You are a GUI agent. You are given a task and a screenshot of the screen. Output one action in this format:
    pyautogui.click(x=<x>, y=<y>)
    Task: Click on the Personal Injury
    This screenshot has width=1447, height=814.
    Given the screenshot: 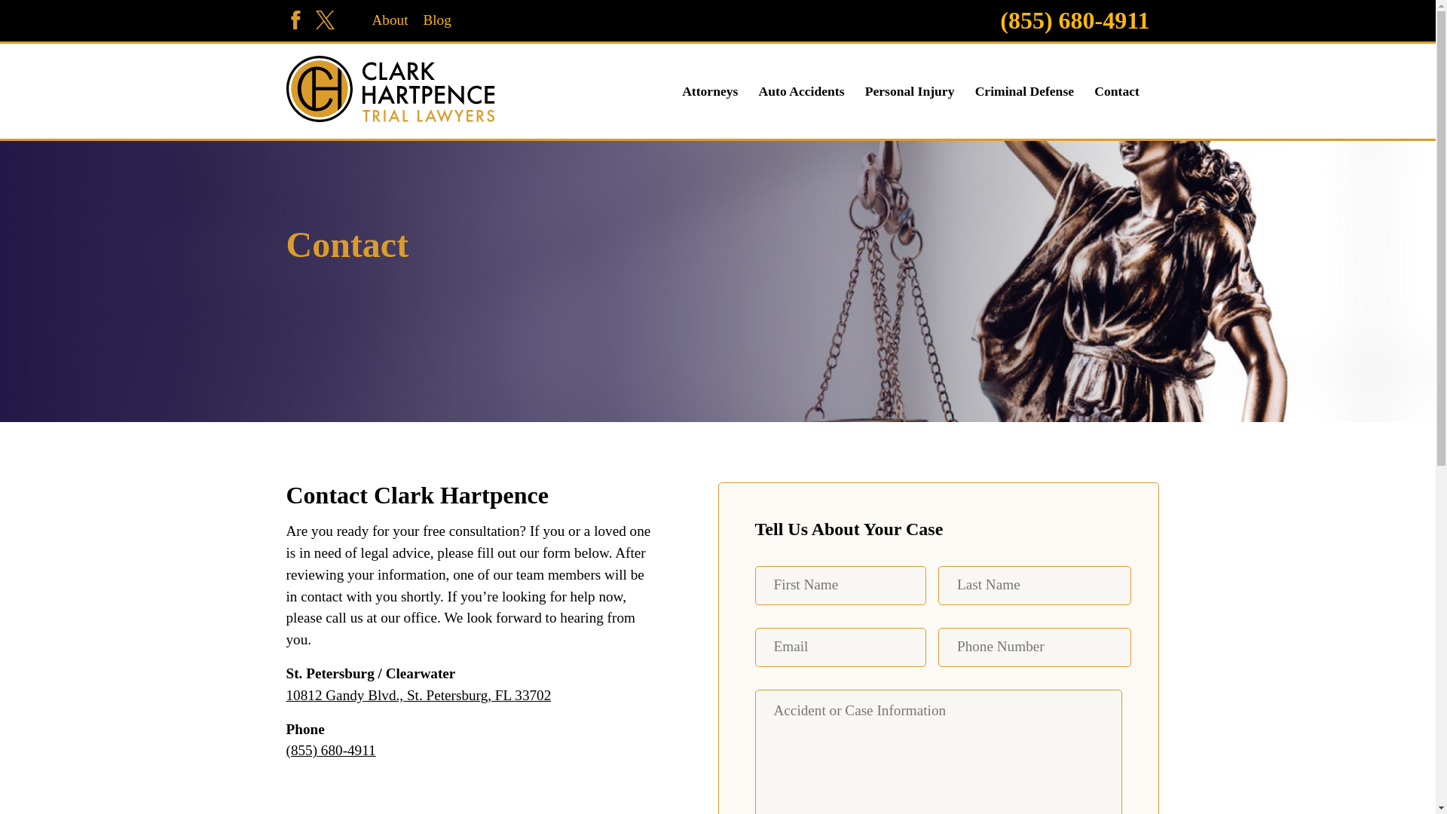 What is the action you would take?
    pyautogui.click(x=910, y=90)
    